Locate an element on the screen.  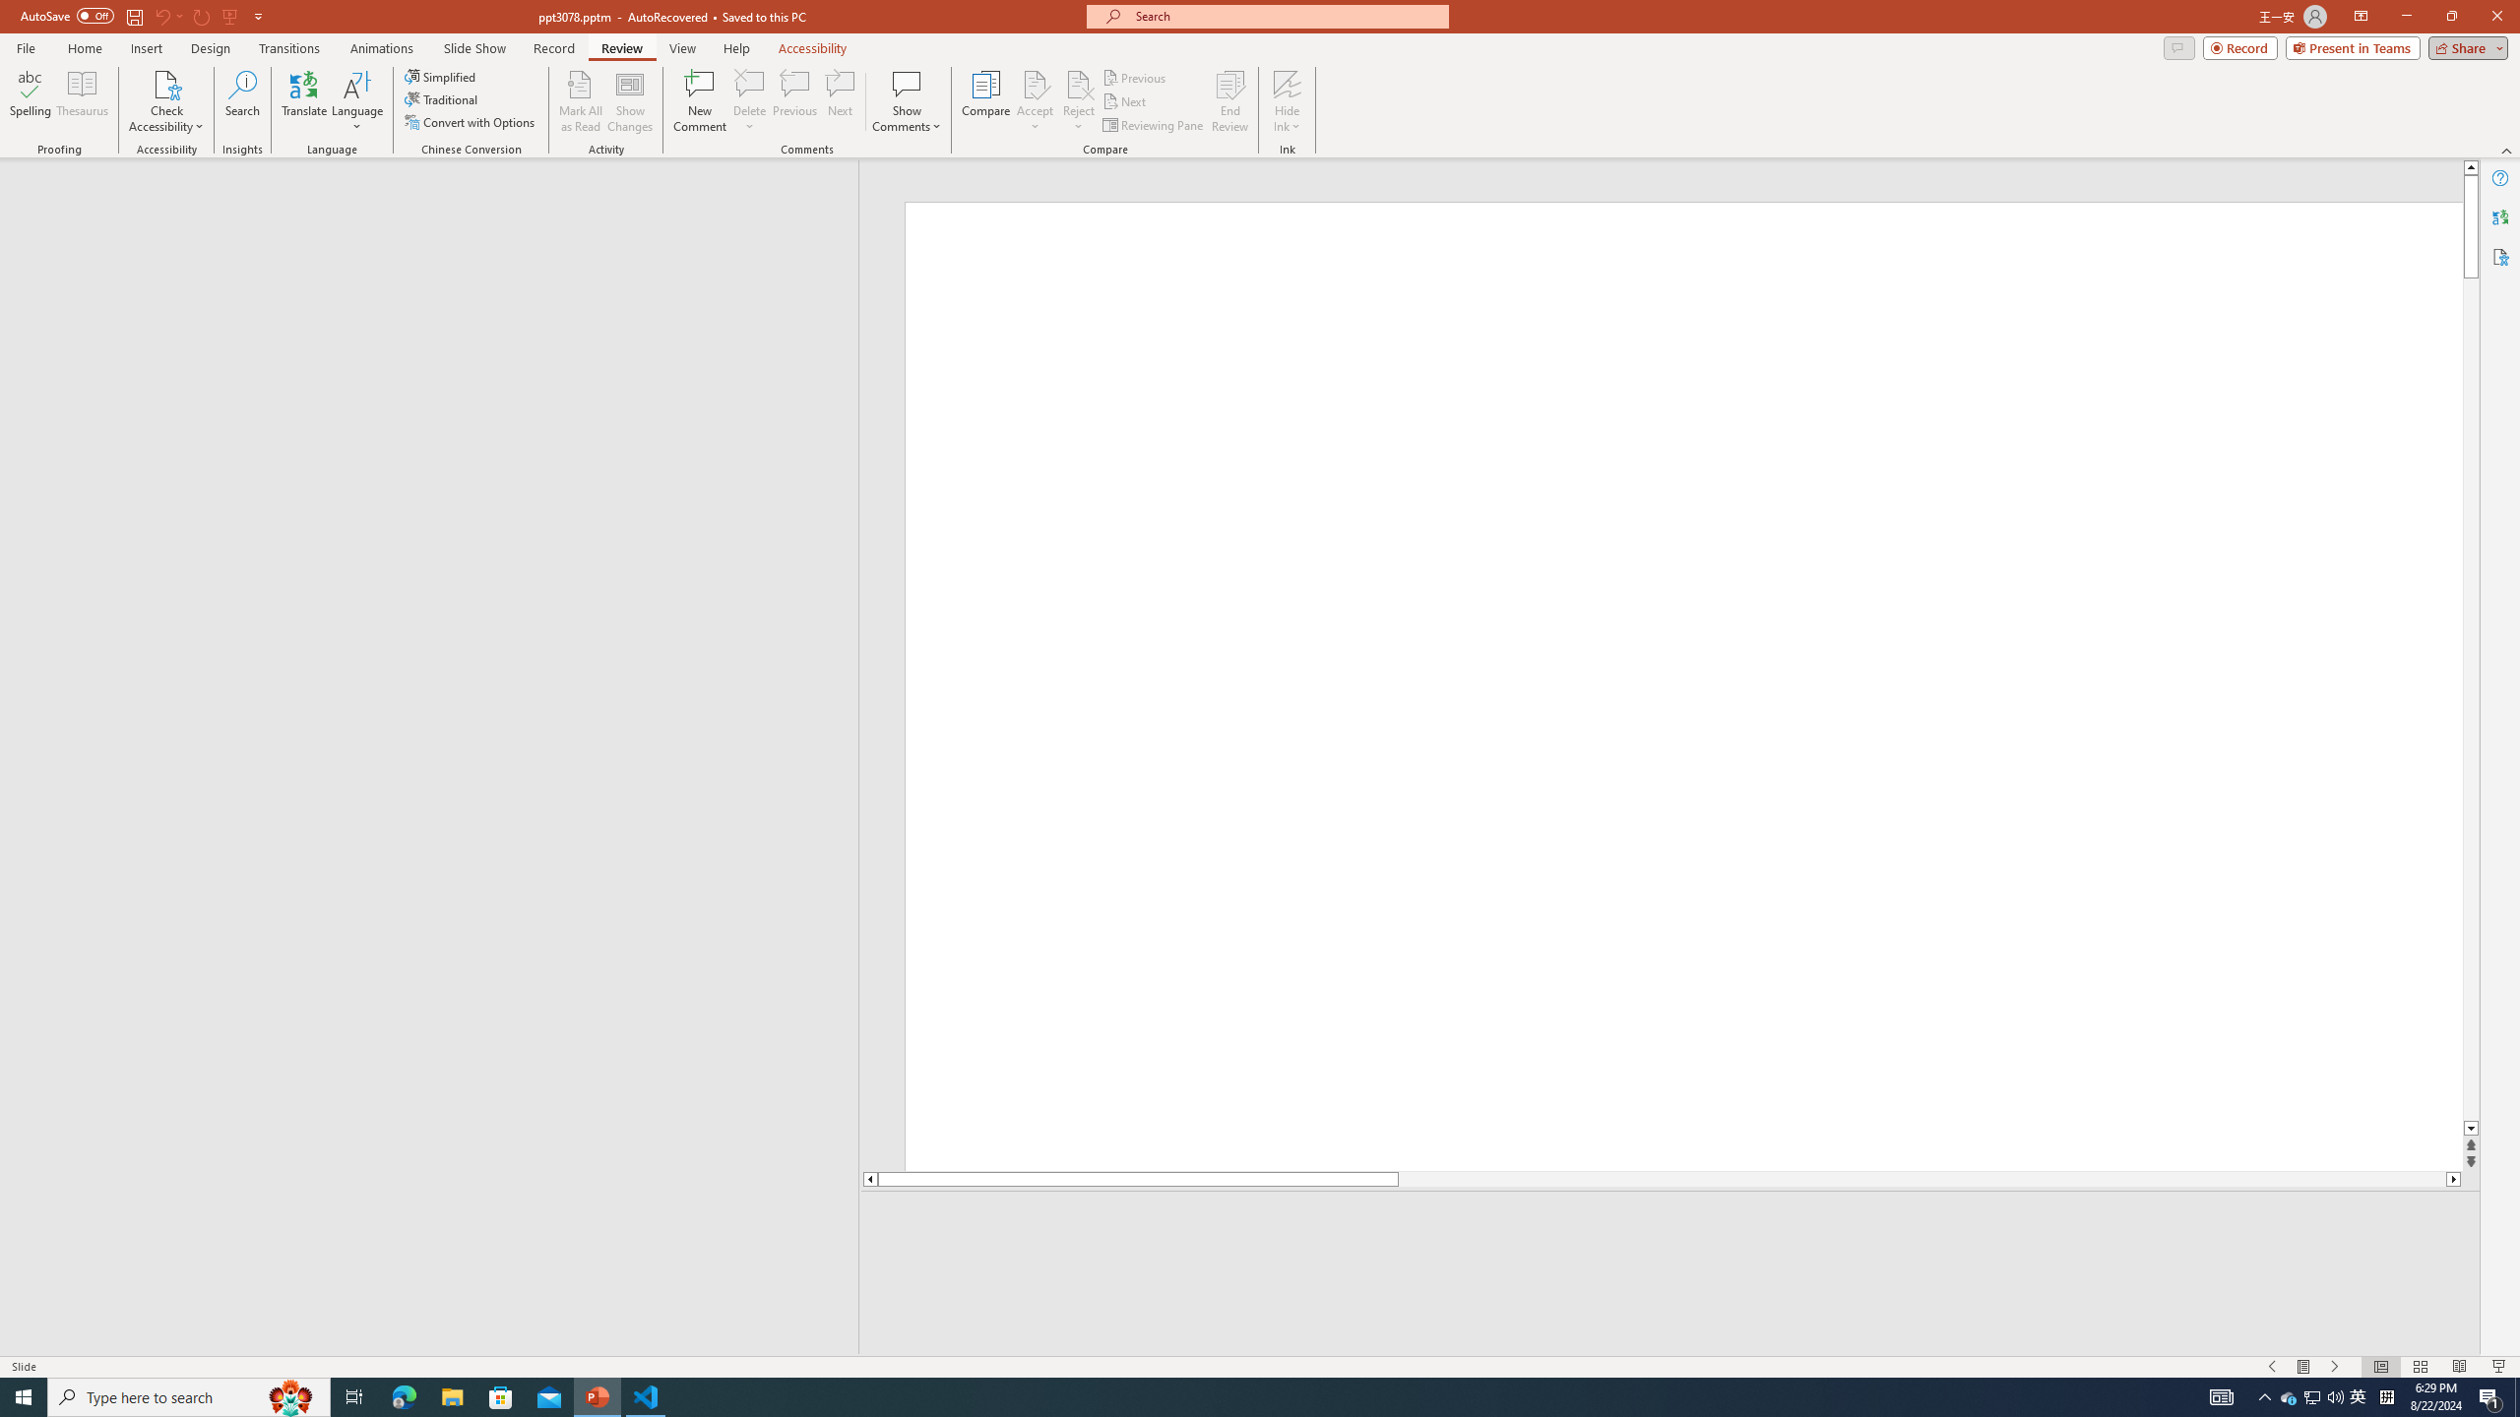
Reject Change is located at coordinates (1079, 84).